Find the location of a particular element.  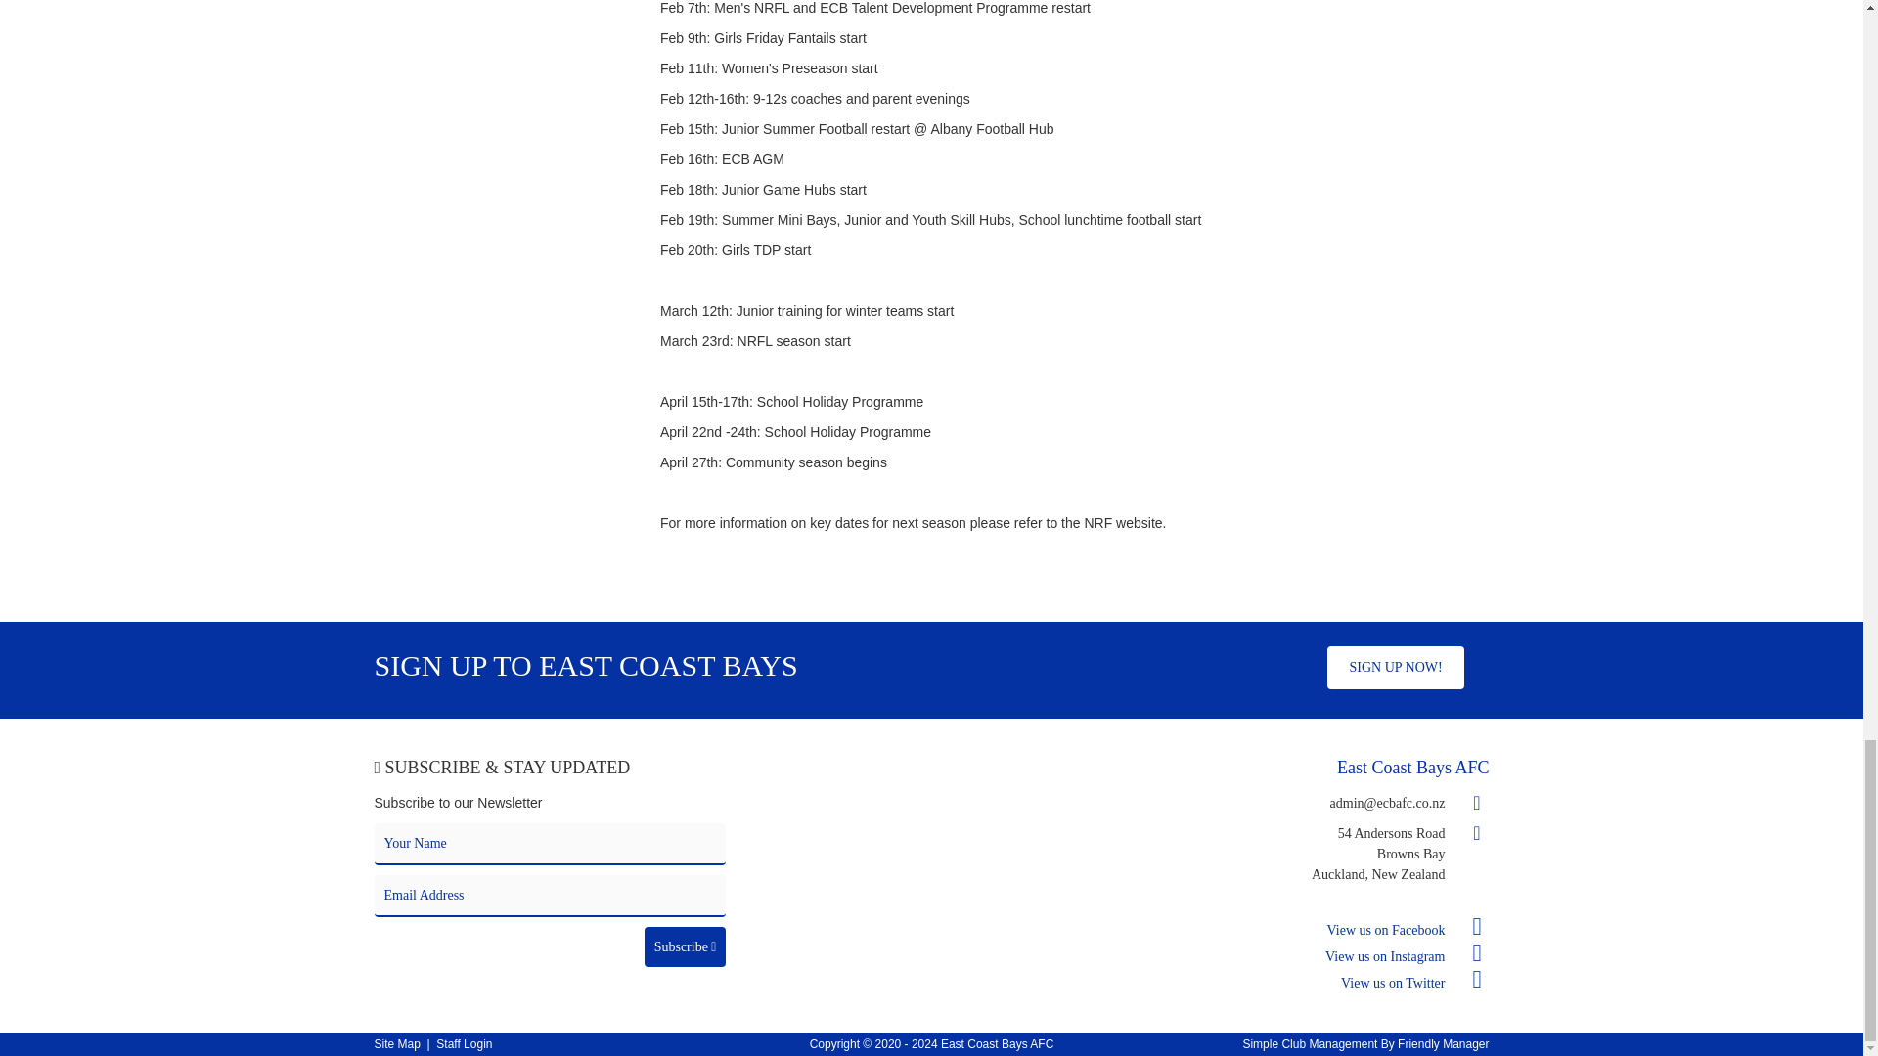

Login to East Coast Bays AFC is located at coordinates (464, 1043).